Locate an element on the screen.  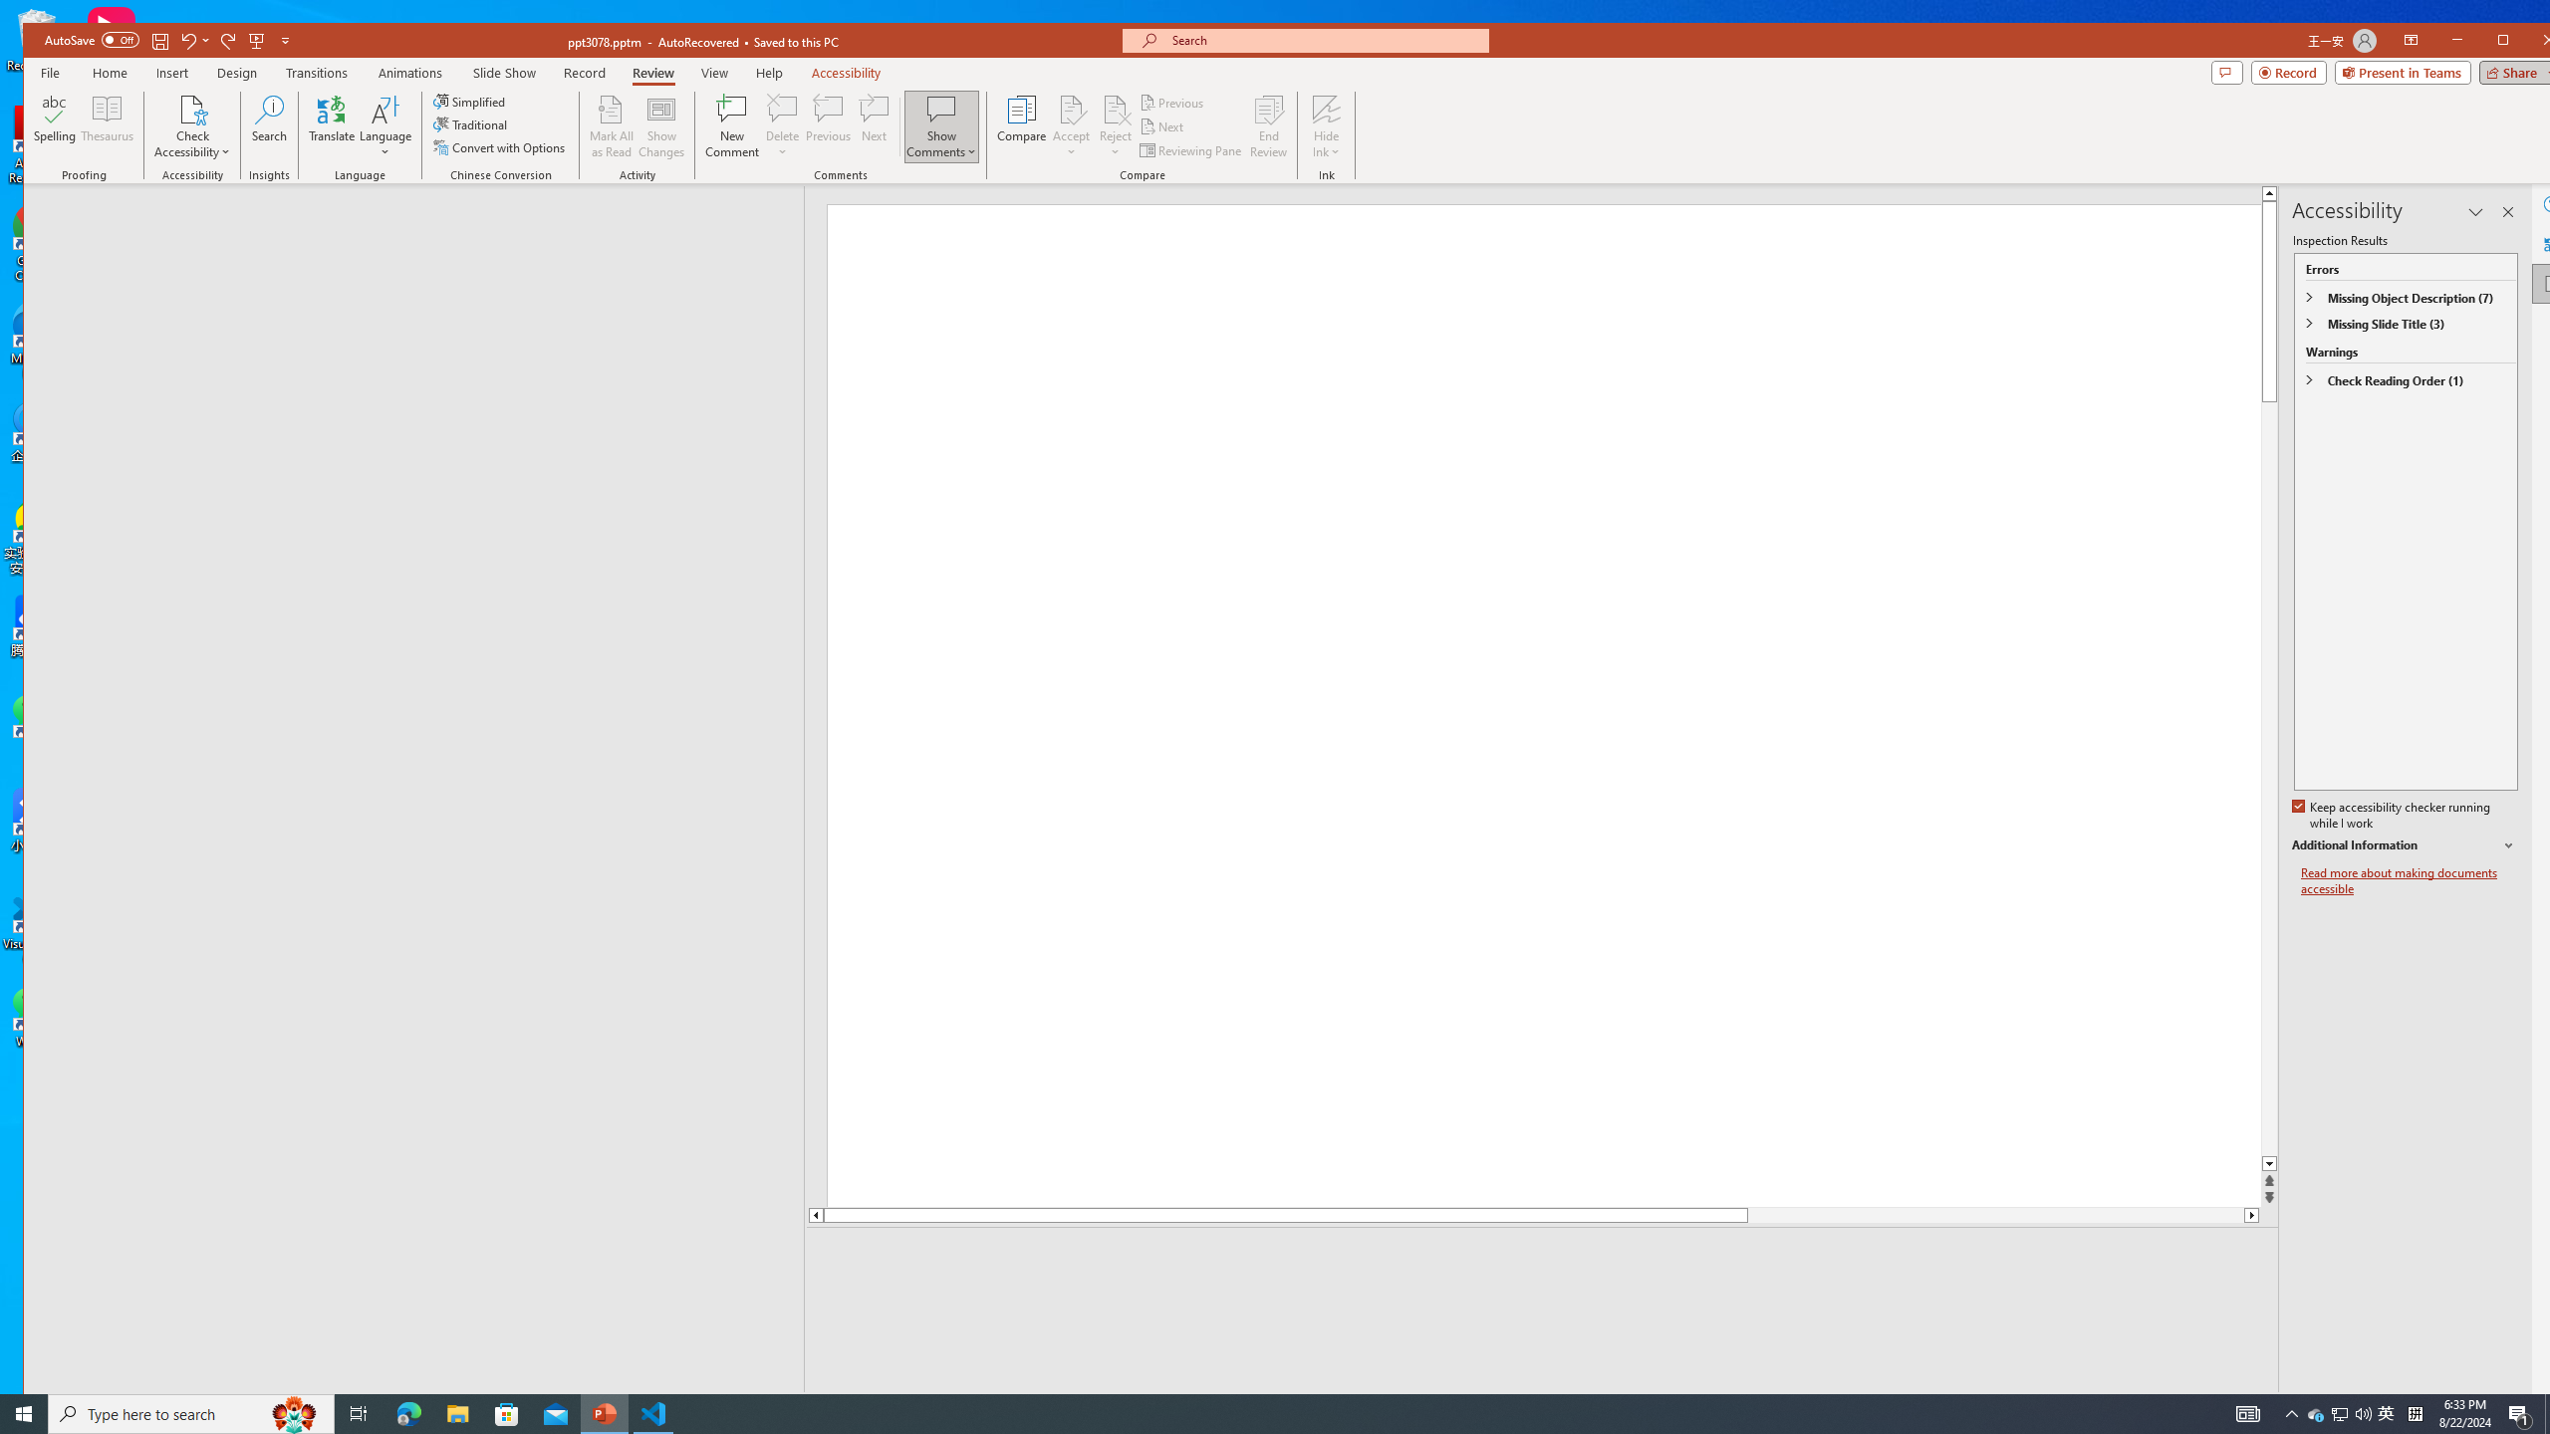
From Beginning is located at coordinates (256, 40).